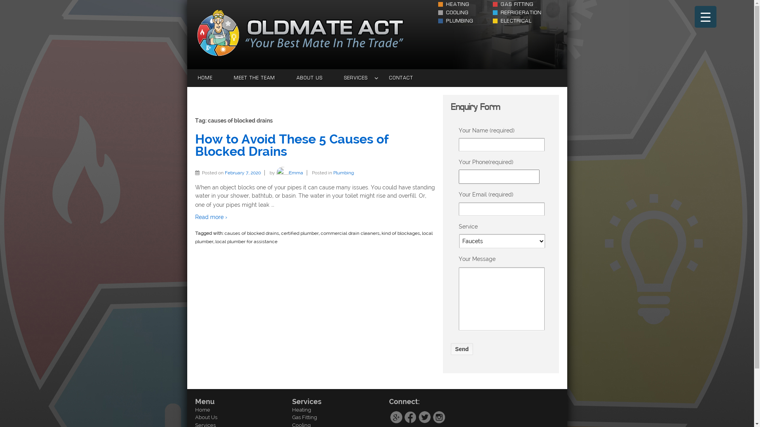 The width and height of the screenshot is (760, 427). I want to click on Plumbing, so click(344, 173).